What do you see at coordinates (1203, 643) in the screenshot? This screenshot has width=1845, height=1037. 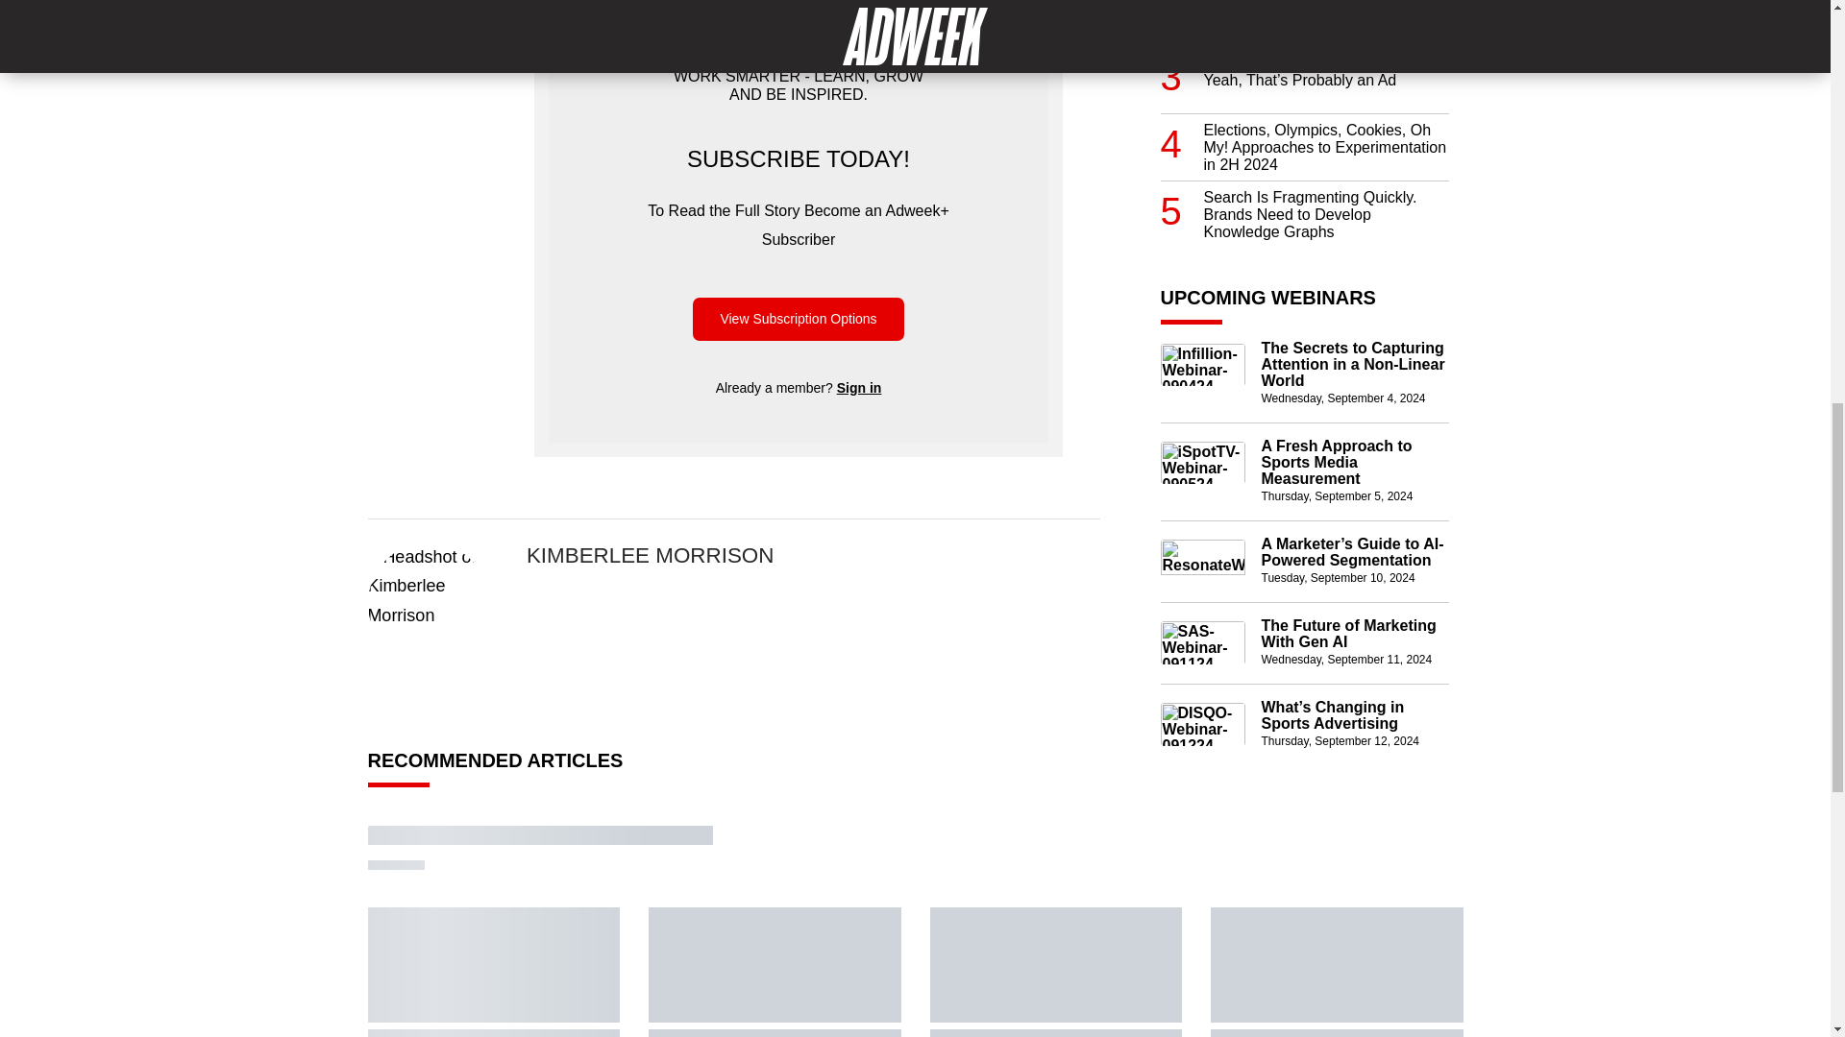 I see `SAS-Webinar-091124-LinkedIn-v2` at bounding box center [1203, 643].